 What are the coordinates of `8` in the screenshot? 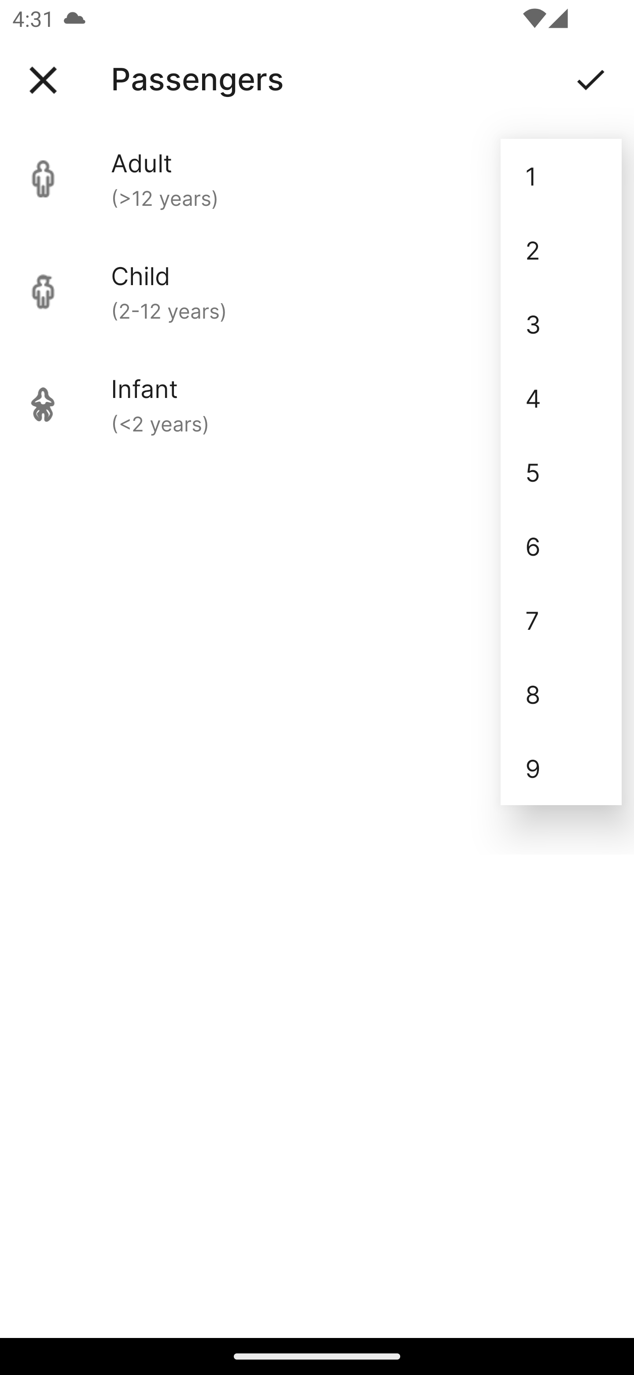 It's located at (561, 694).